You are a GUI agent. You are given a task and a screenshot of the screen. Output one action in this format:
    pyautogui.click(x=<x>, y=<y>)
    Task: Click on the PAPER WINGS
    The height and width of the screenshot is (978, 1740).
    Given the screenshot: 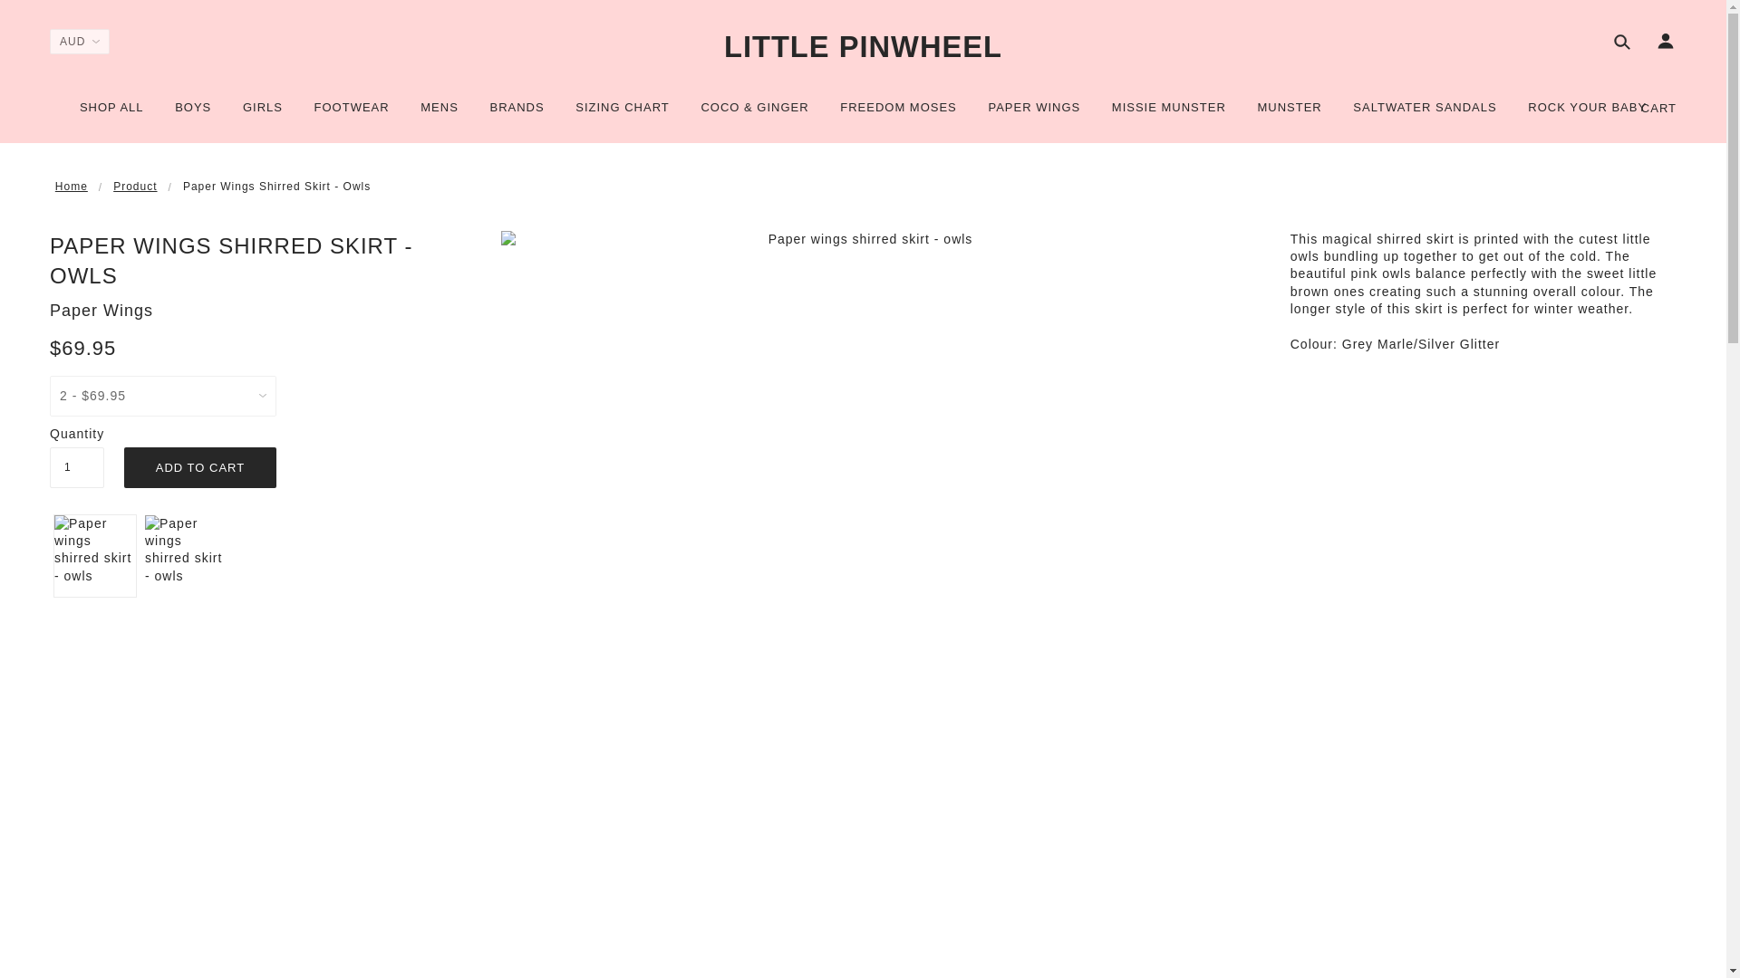 What is the action you would take?
    pyautogui.click(x=1034, y=114)
    